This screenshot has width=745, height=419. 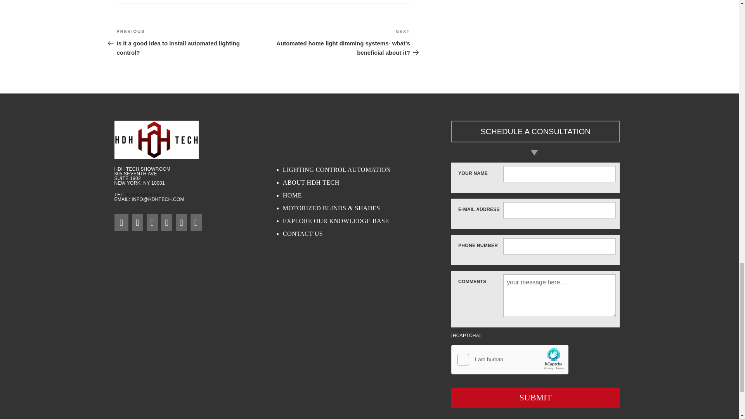 What do you see at coordinates (143, 194) in the screenshot?
I see `1-888-449-4233` at bounding box center [143, 194].